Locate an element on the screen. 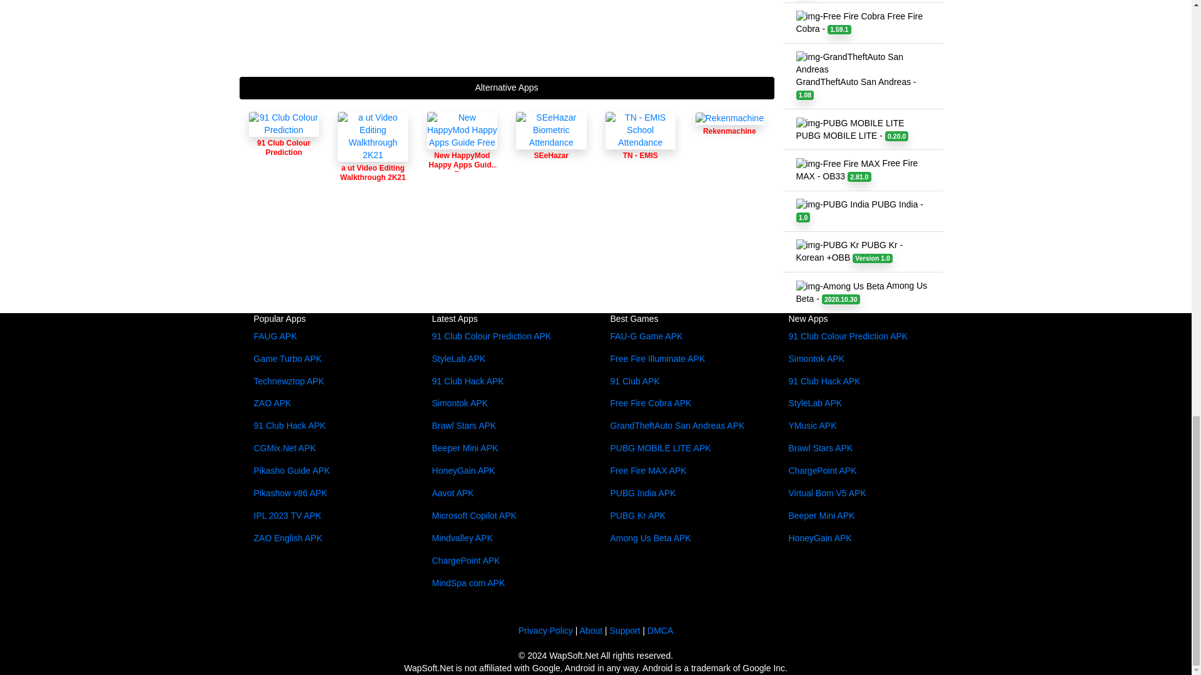 The width and height of the screenshot is (1201, 675). New HappyMod Happy Apps Guide Free is located at coordinates (462, 130).